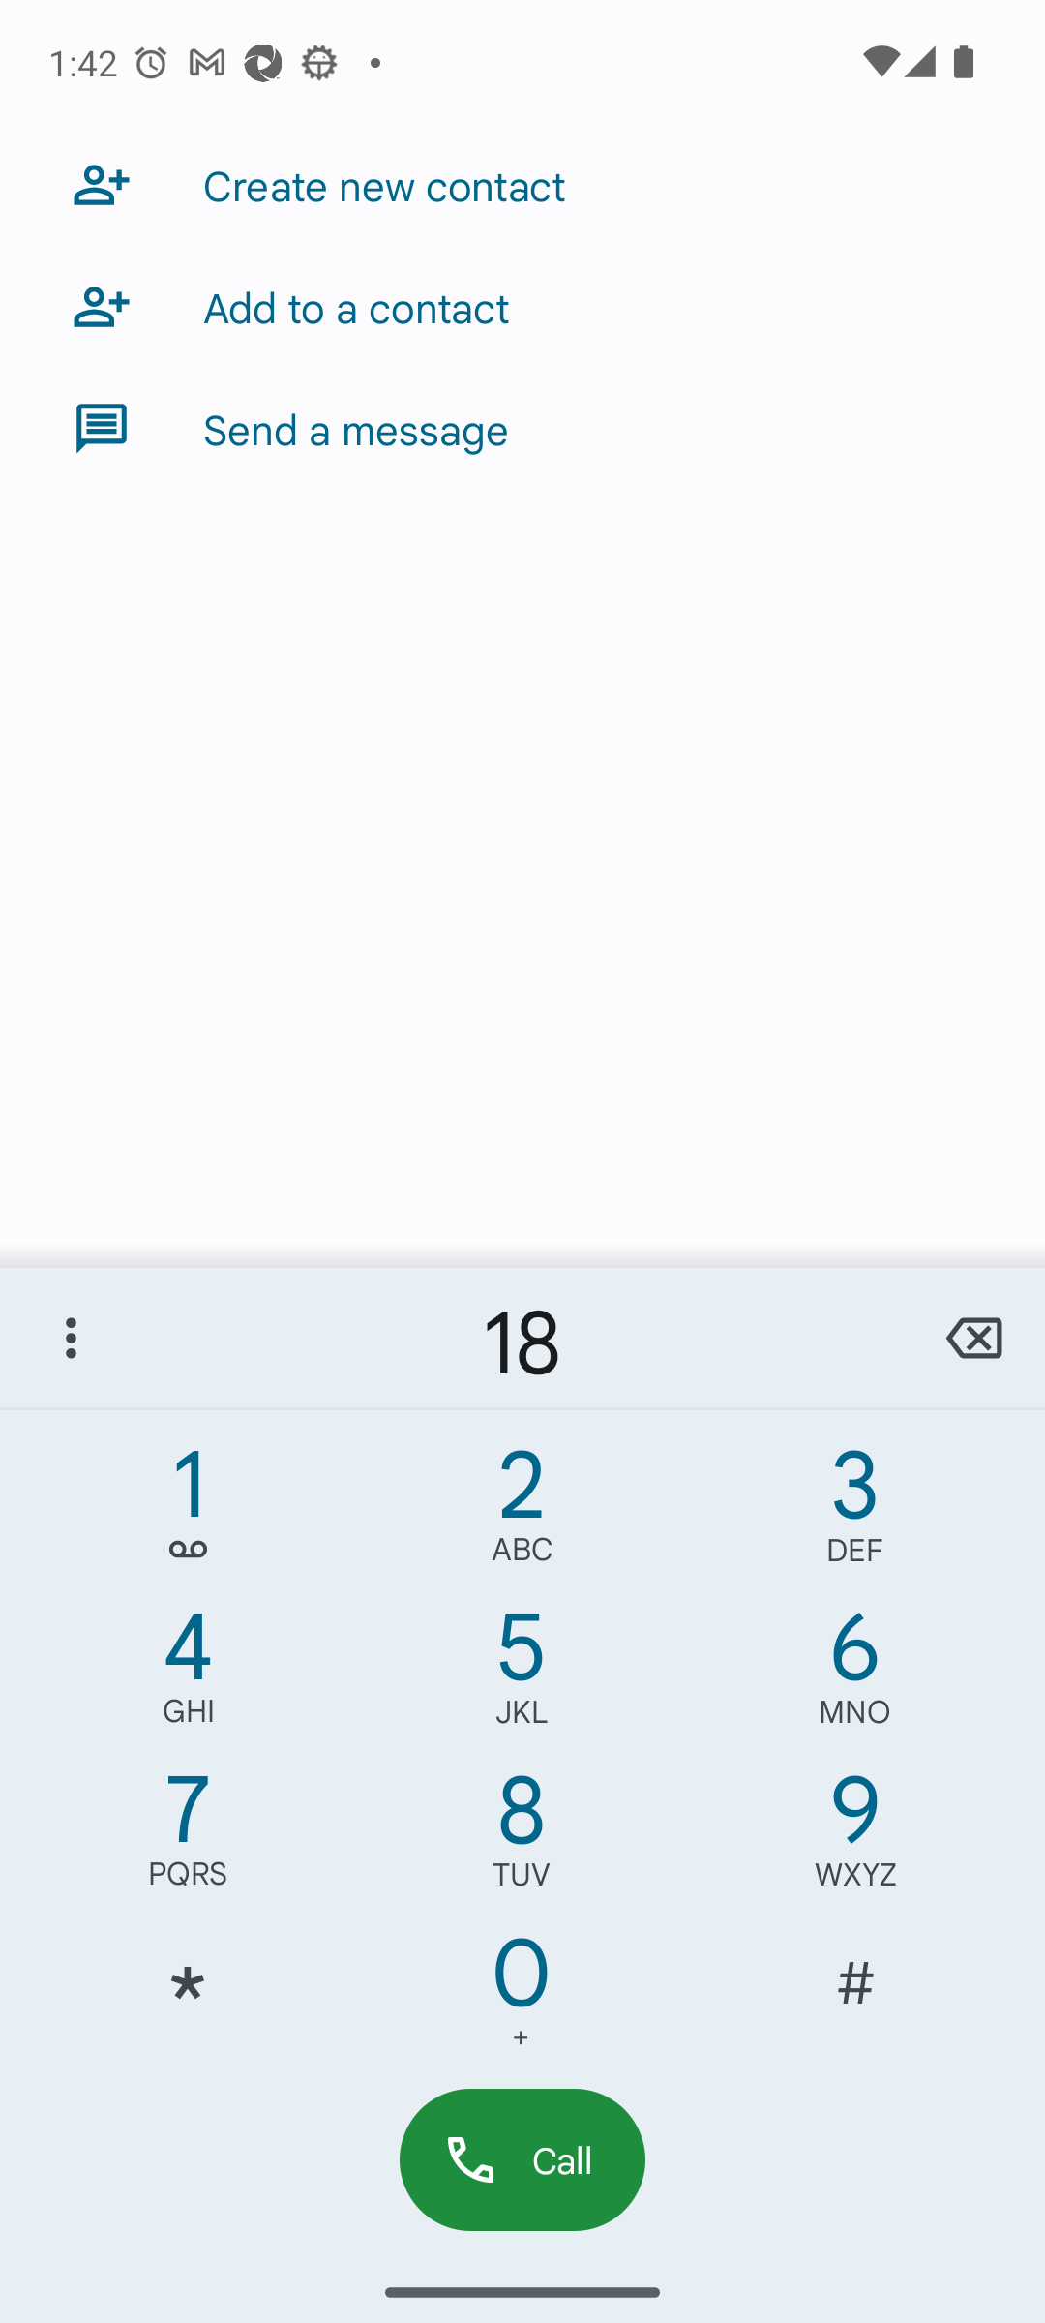  What do you see at coordinates (522, 1512) in the screenshot?
I see `2,ABC 2 ABC` at bounding box center [522, 1512].